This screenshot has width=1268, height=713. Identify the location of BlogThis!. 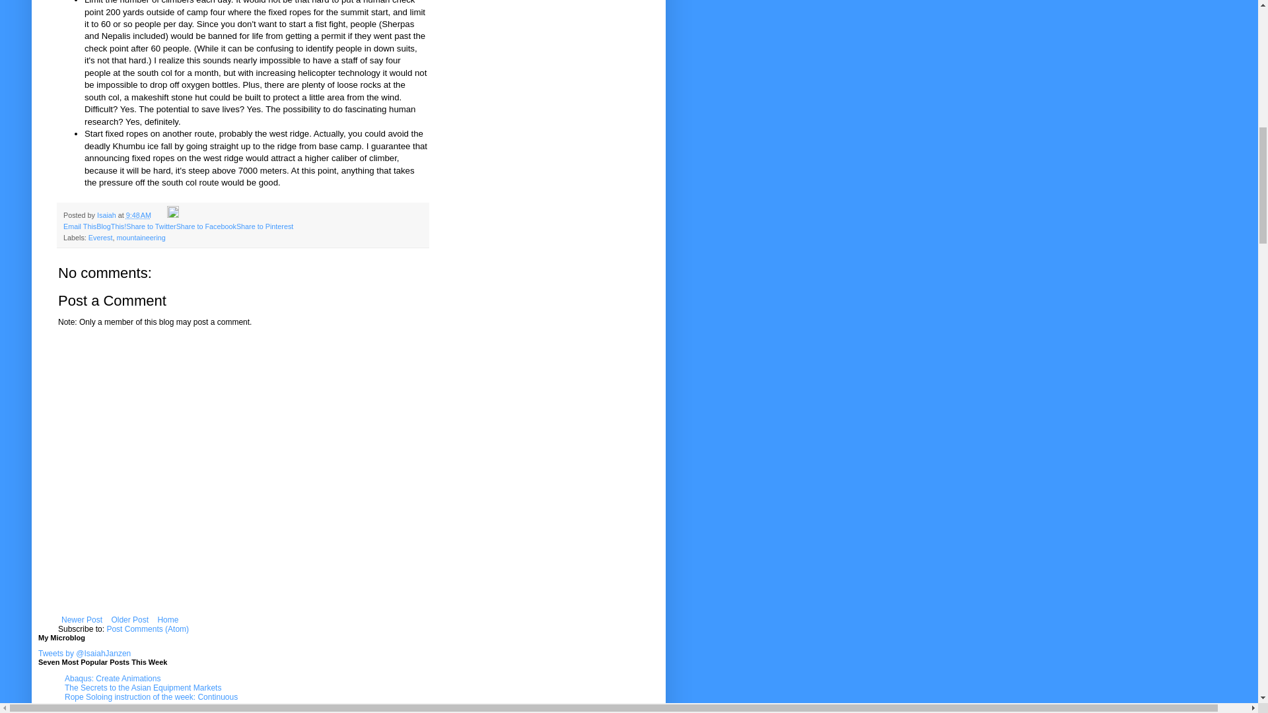
(111, 226).